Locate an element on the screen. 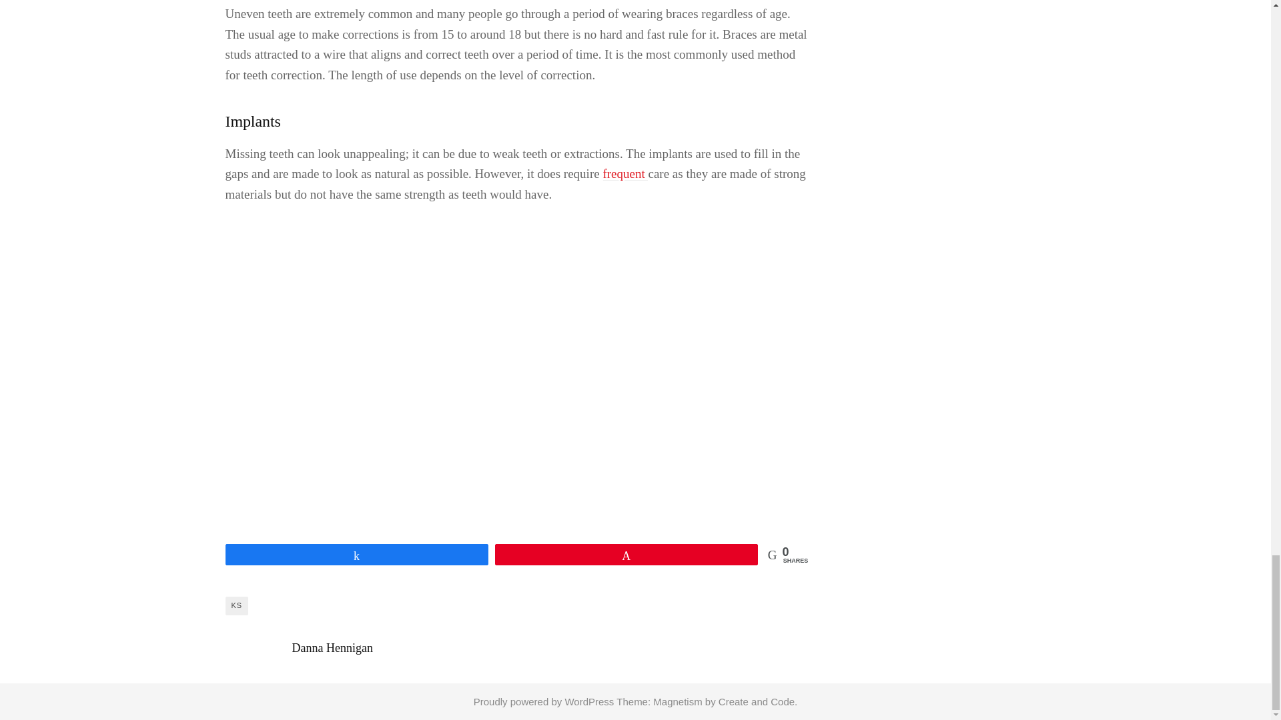 Image resolution: width=1281 pixels, height=720 pixels. frequent is located at coordinates (624, 174).